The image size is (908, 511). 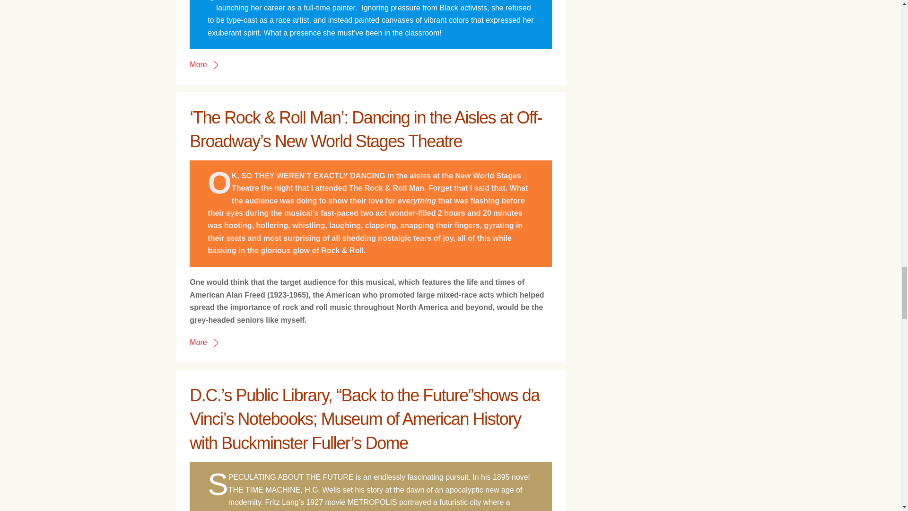 What do you see at coordinates (203, 342) in the screenshot?
I see `More` at bounding box center [203, 342].